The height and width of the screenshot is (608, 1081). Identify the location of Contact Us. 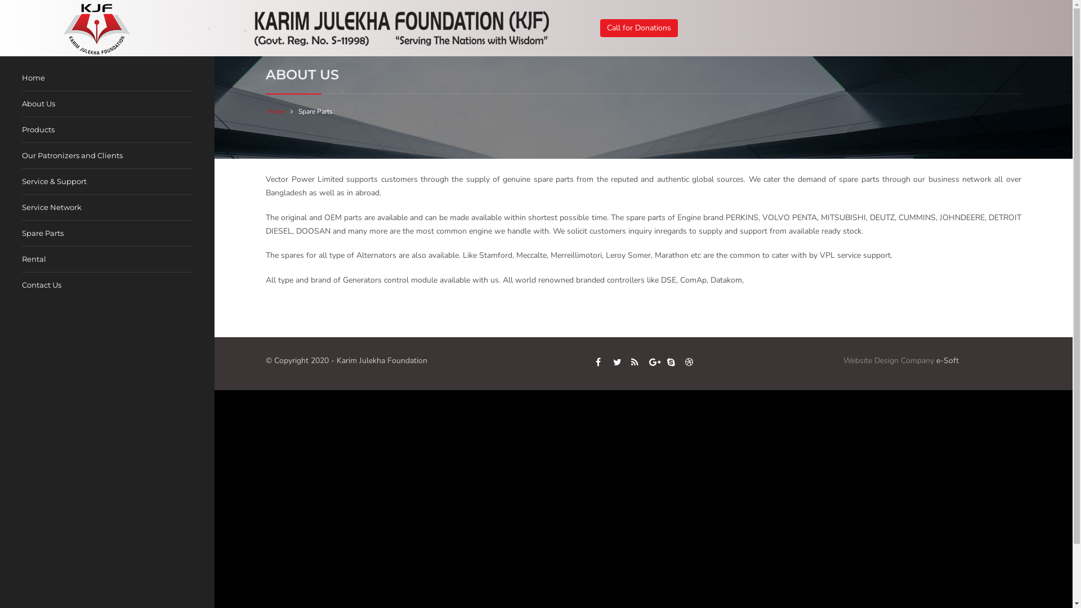
(42, 285).